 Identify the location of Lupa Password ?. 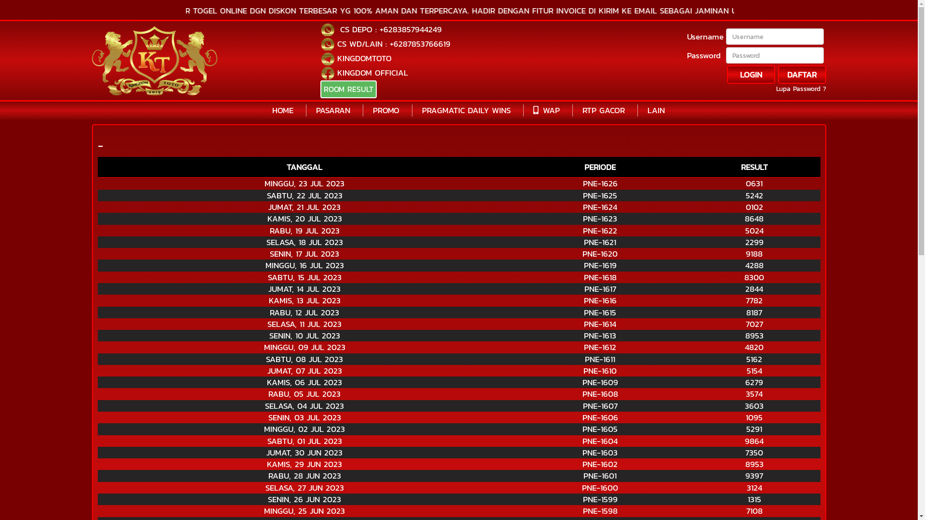
(801, 89).